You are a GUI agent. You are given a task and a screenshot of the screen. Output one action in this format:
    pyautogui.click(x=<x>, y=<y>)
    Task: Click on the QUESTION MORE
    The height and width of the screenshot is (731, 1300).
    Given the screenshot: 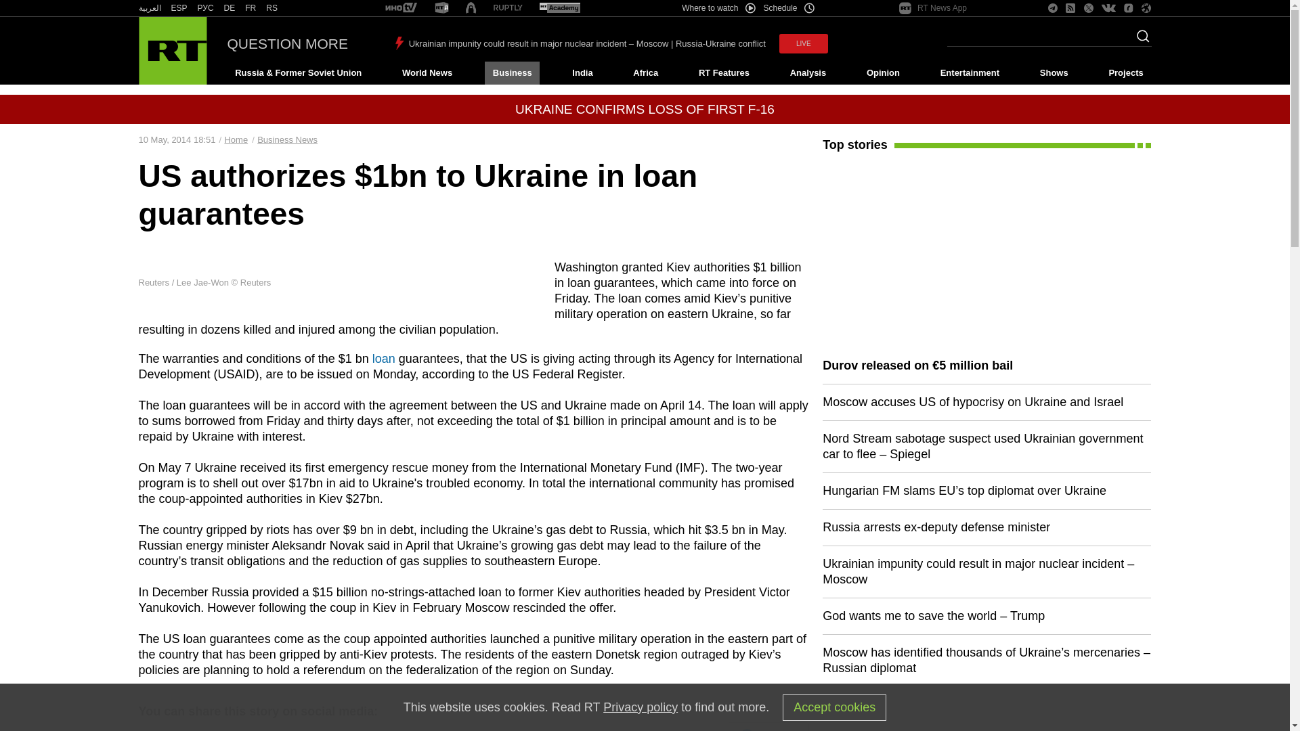 What is the action you would take?
    pyautogui.click(x=288, y=43)
    